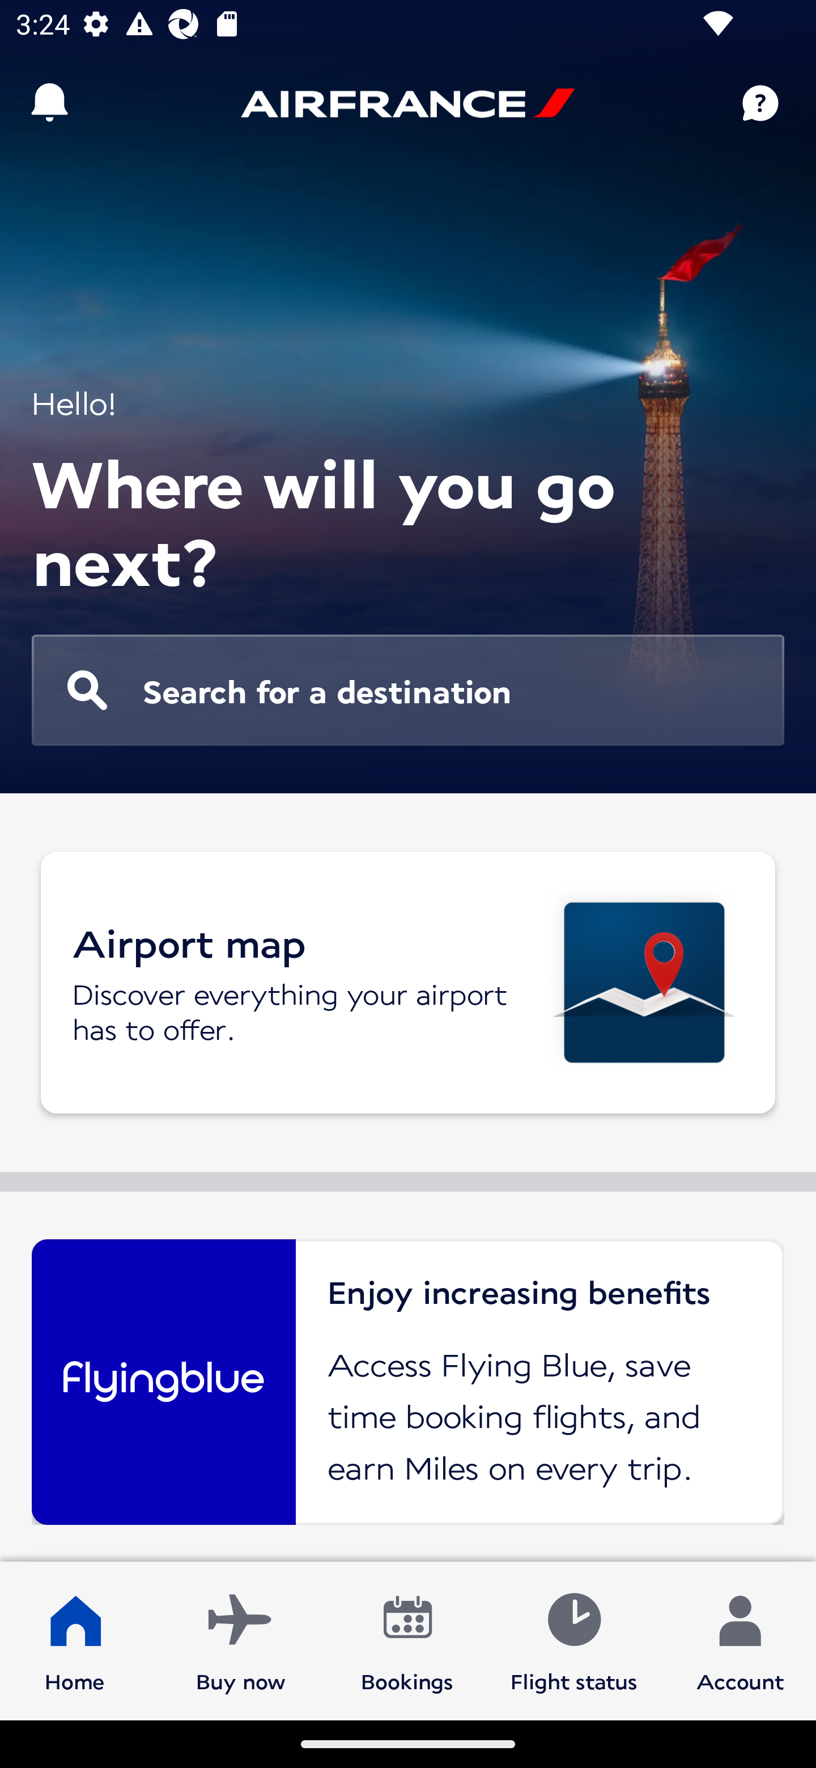  What do you see at coordinates (408, 690) in the screenshot?
I see `Search for a destination` at bounding box center [408, 690].